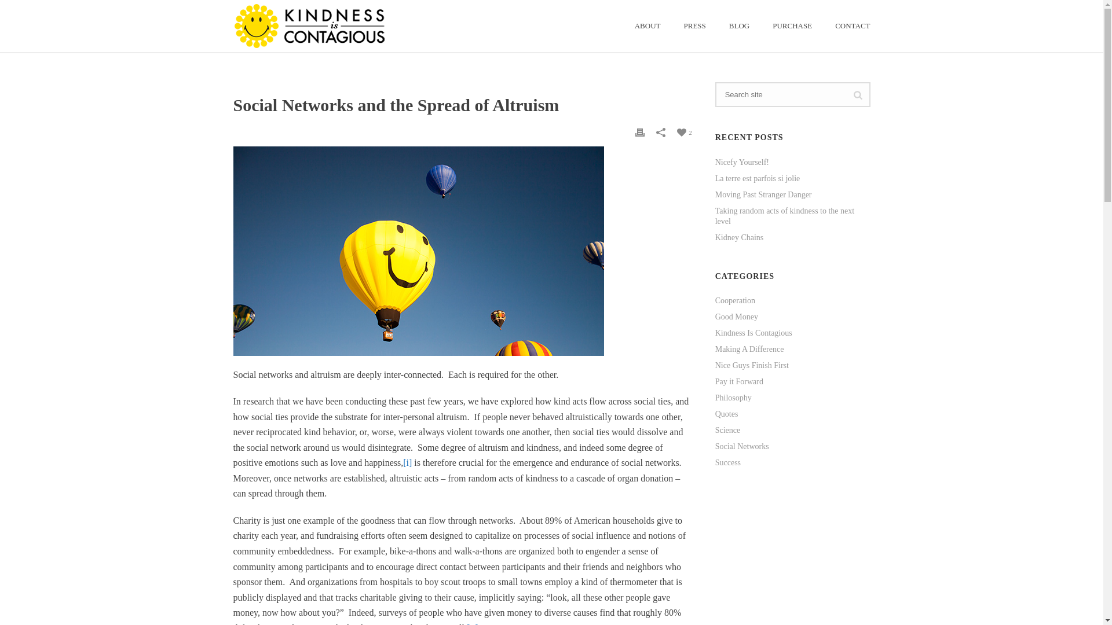 This screenshot has height=625, width=1112. Describe the element at coordinates (853, 25) in the screenshot. I see `CONTACT` at that location.